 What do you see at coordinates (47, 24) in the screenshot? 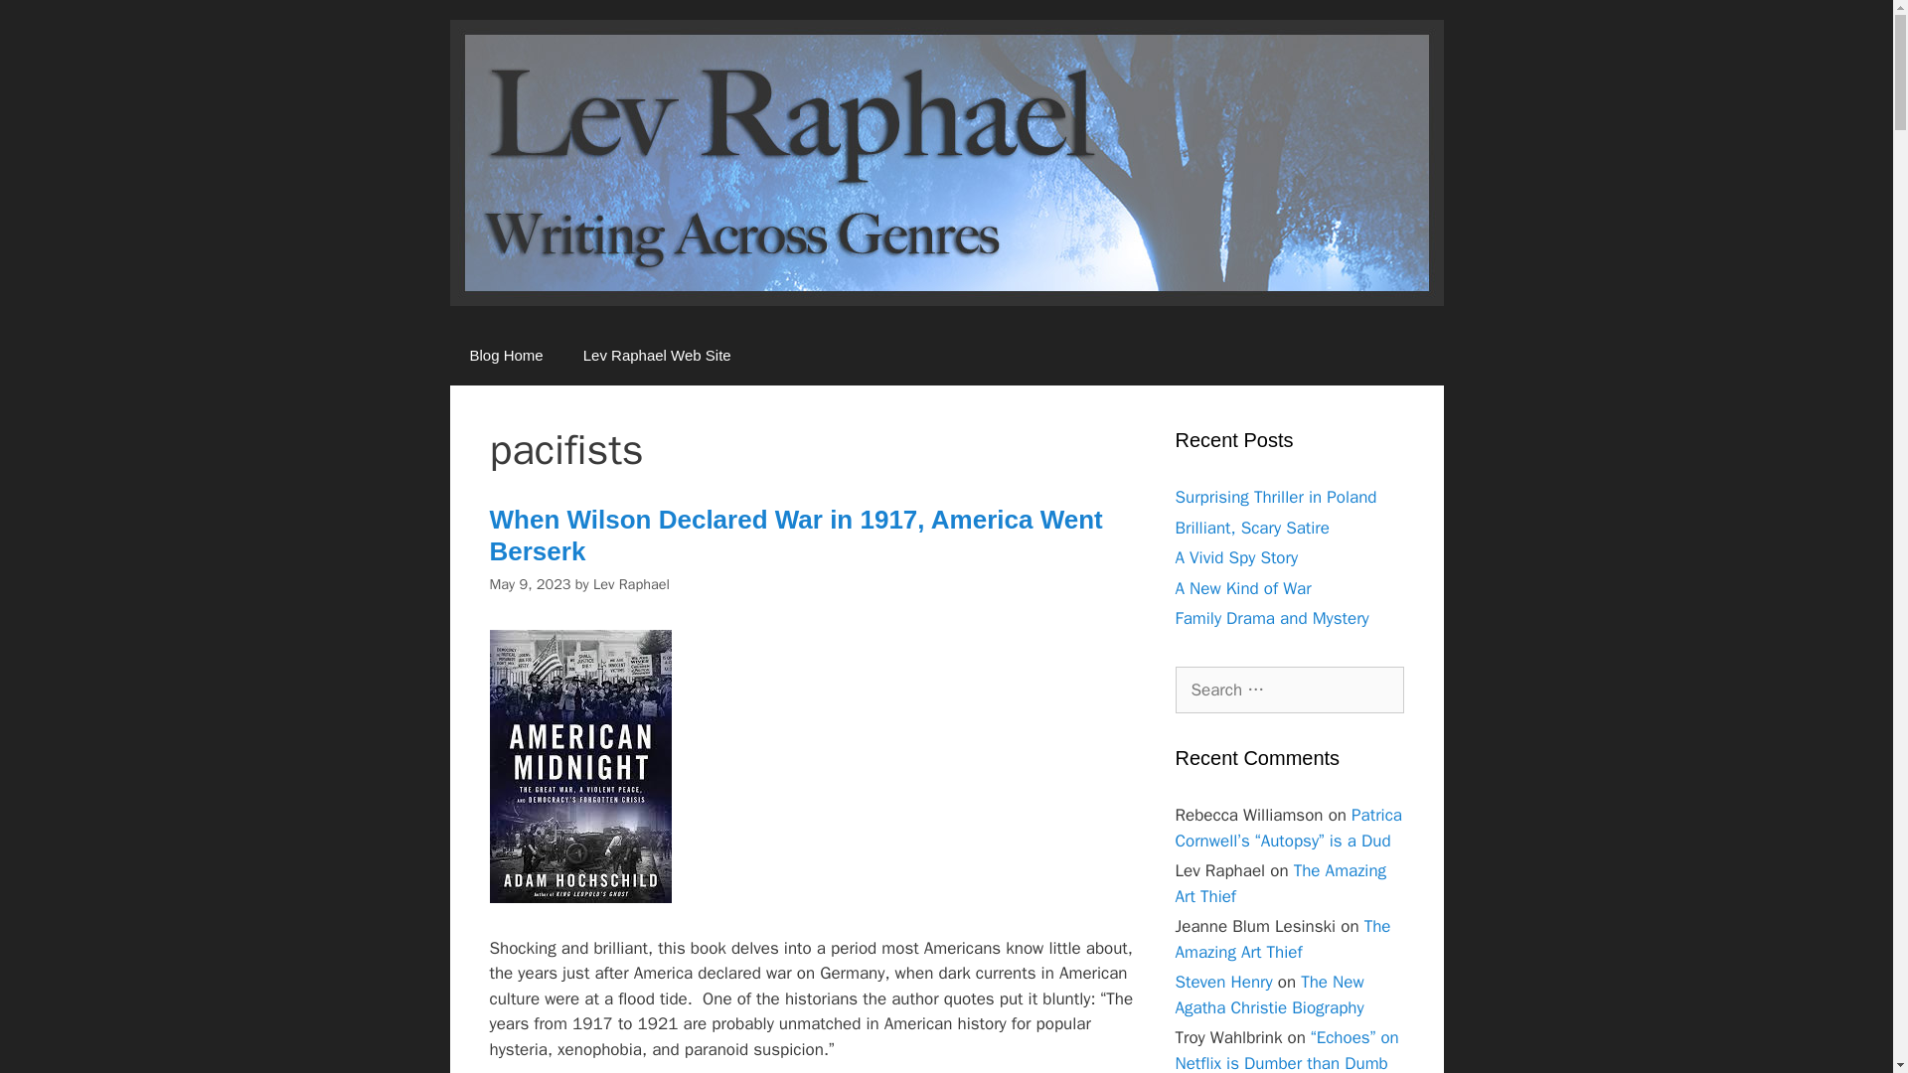
I see `Search` at bounding box center [47, 24].